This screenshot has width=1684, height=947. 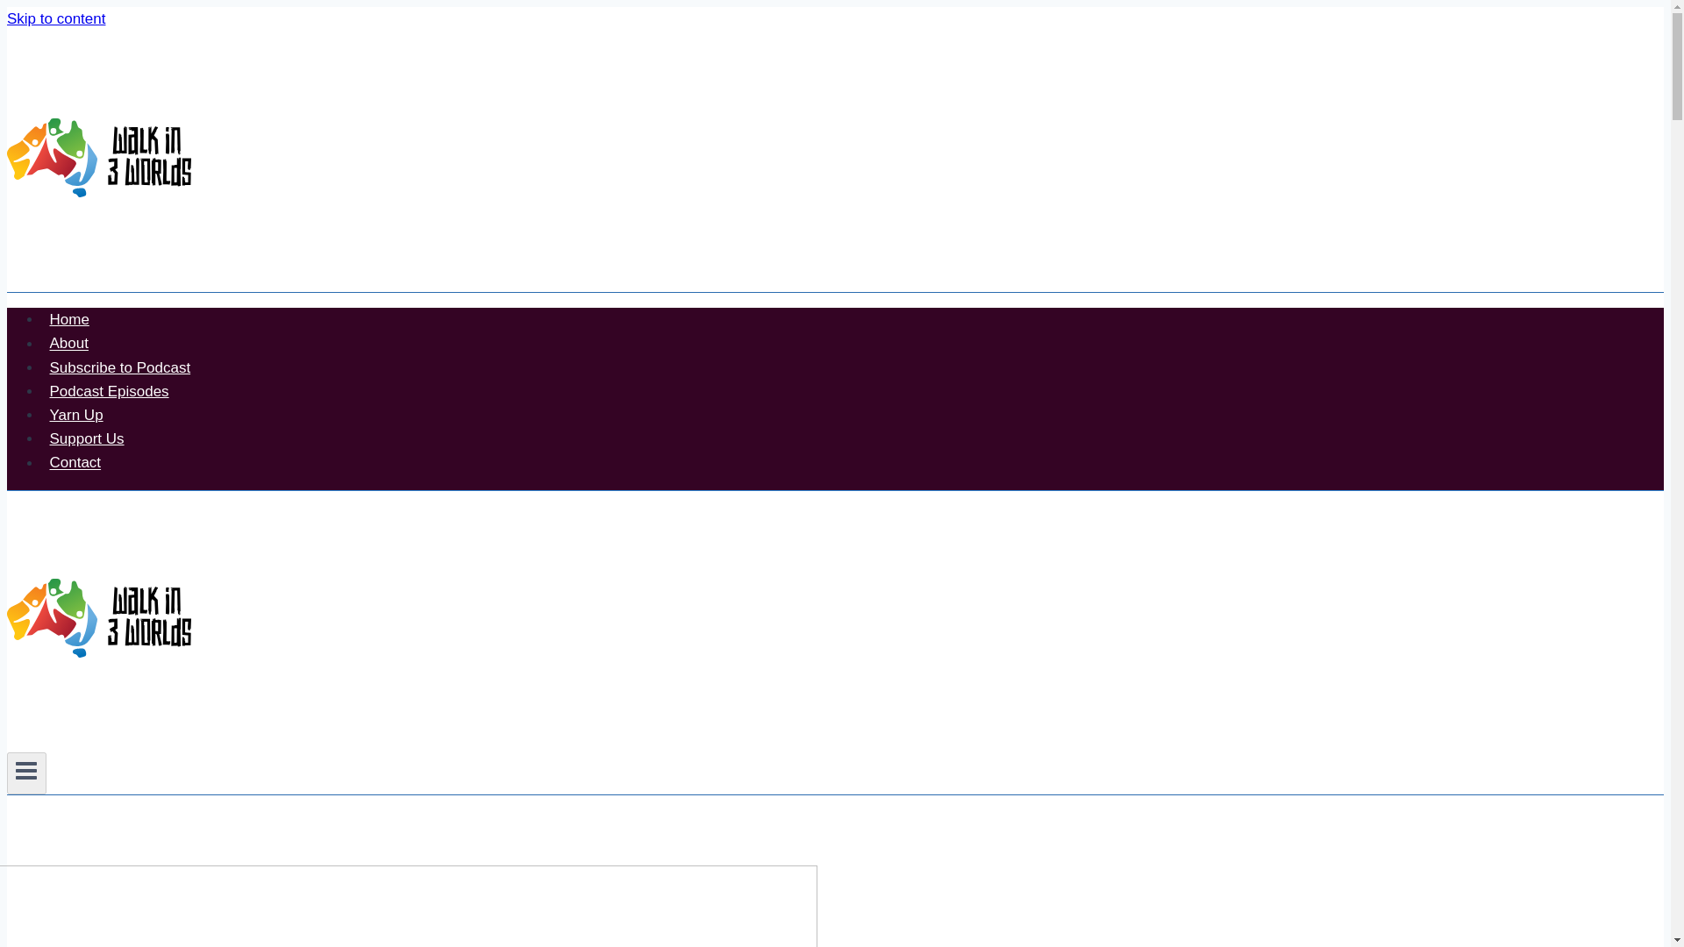 What do you see at coordinates (120, 367) in the screenshot?
I see `Subscribe to Podcast` at bounding box center [120, 367].